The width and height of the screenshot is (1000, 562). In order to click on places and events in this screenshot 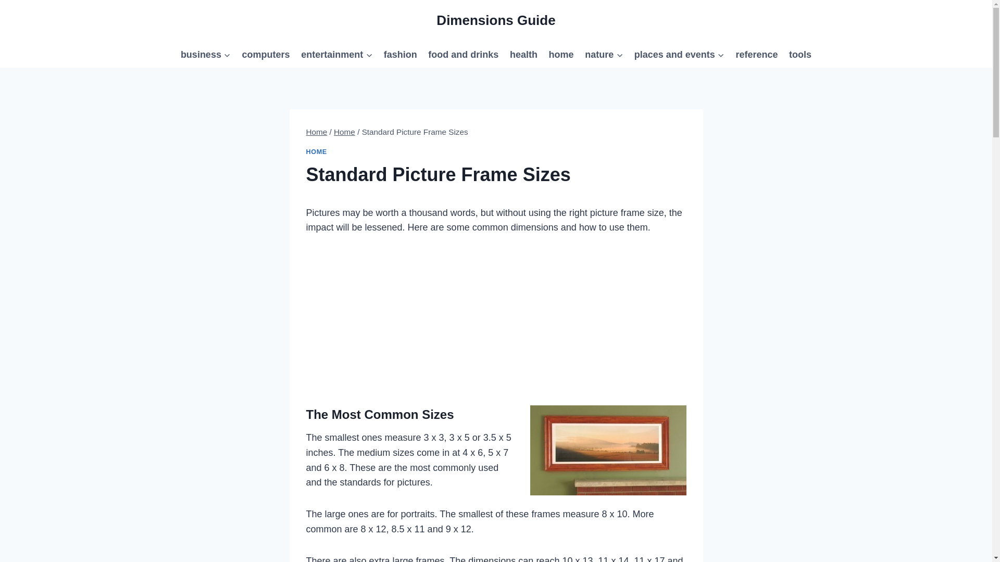, I will do `click(679, 54)`.